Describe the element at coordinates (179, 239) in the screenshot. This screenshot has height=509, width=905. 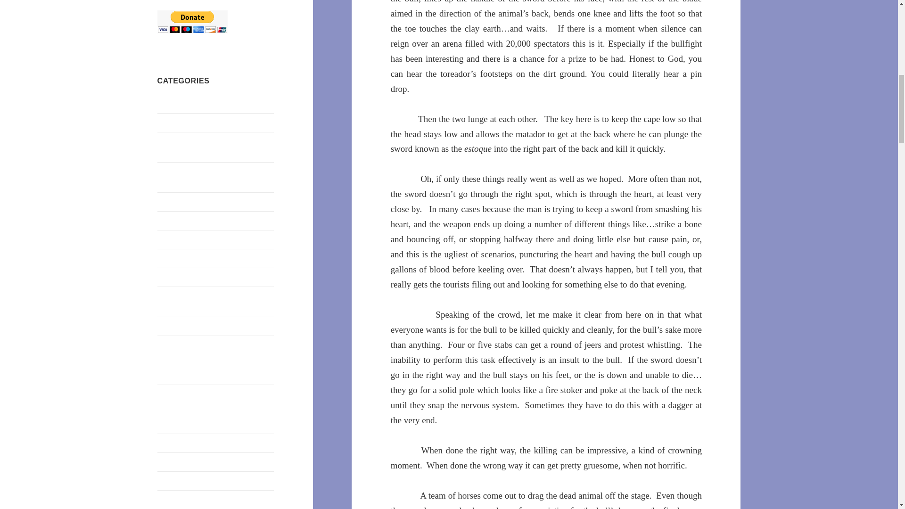
I see `Forensic Files` at that location.